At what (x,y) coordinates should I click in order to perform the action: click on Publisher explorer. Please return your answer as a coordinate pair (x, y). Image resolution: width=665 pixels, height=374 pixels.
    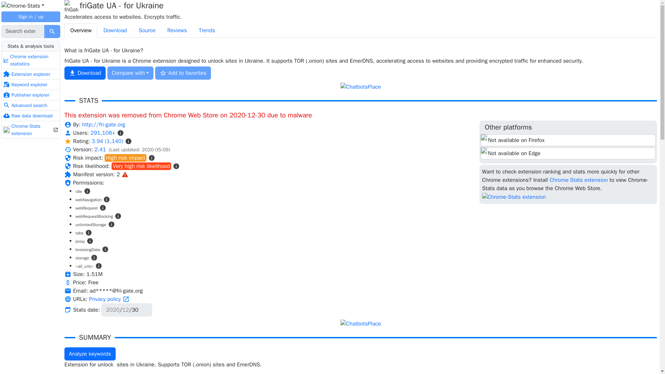
    Looking at the image, I should click on (30, 95).